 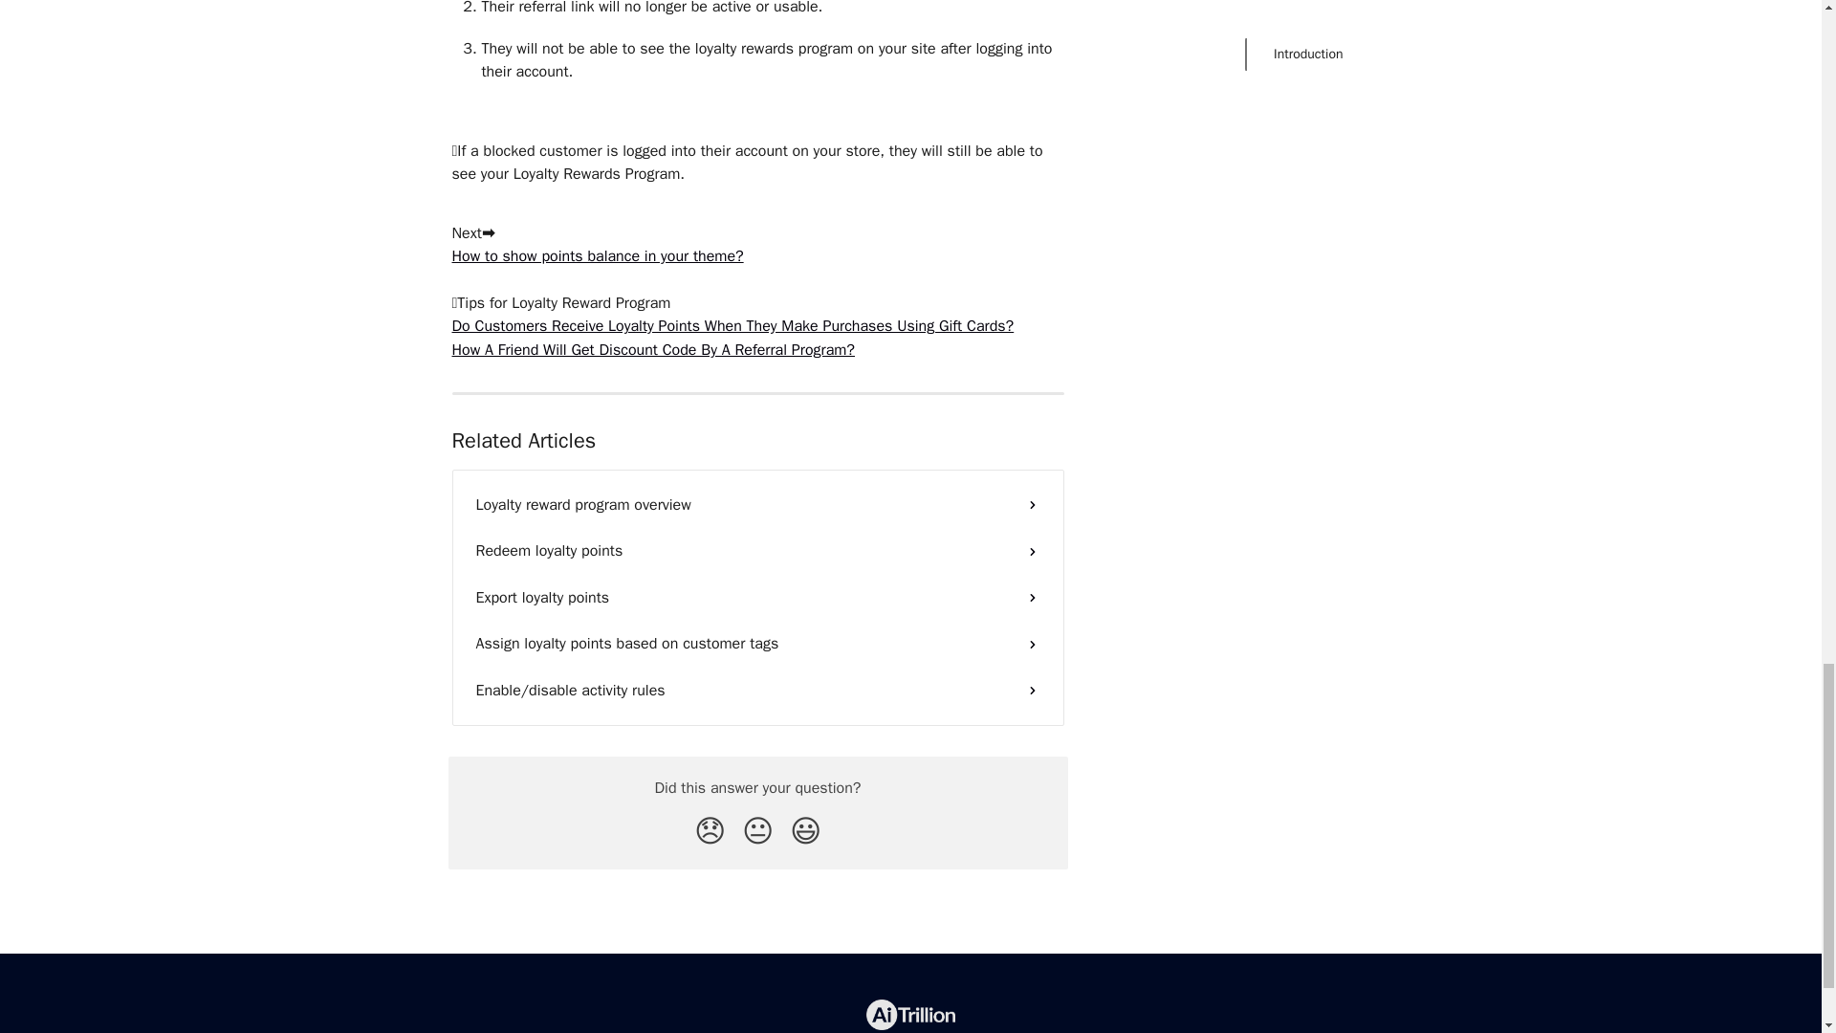 I want to click on Export loyalty points, so click(x=757, y=597).